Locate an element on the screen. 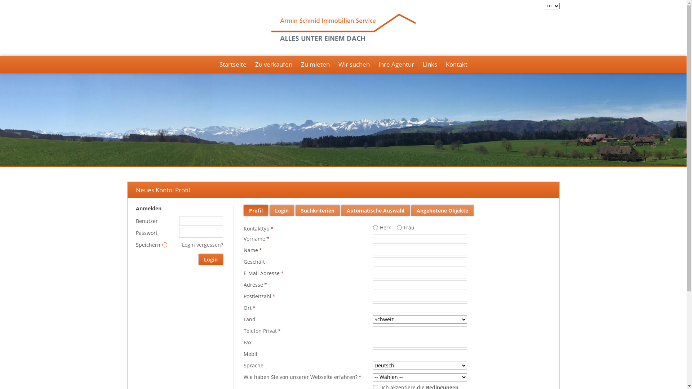 The image size is (692, 389). Telefon Privat* is located at coordinates (262, 331).